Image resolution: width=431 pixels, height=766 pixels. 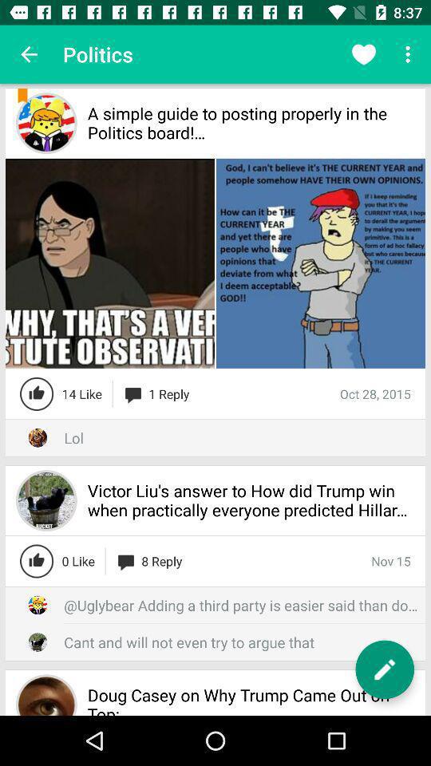 I want to click on create new, so click(x=385, y=669).